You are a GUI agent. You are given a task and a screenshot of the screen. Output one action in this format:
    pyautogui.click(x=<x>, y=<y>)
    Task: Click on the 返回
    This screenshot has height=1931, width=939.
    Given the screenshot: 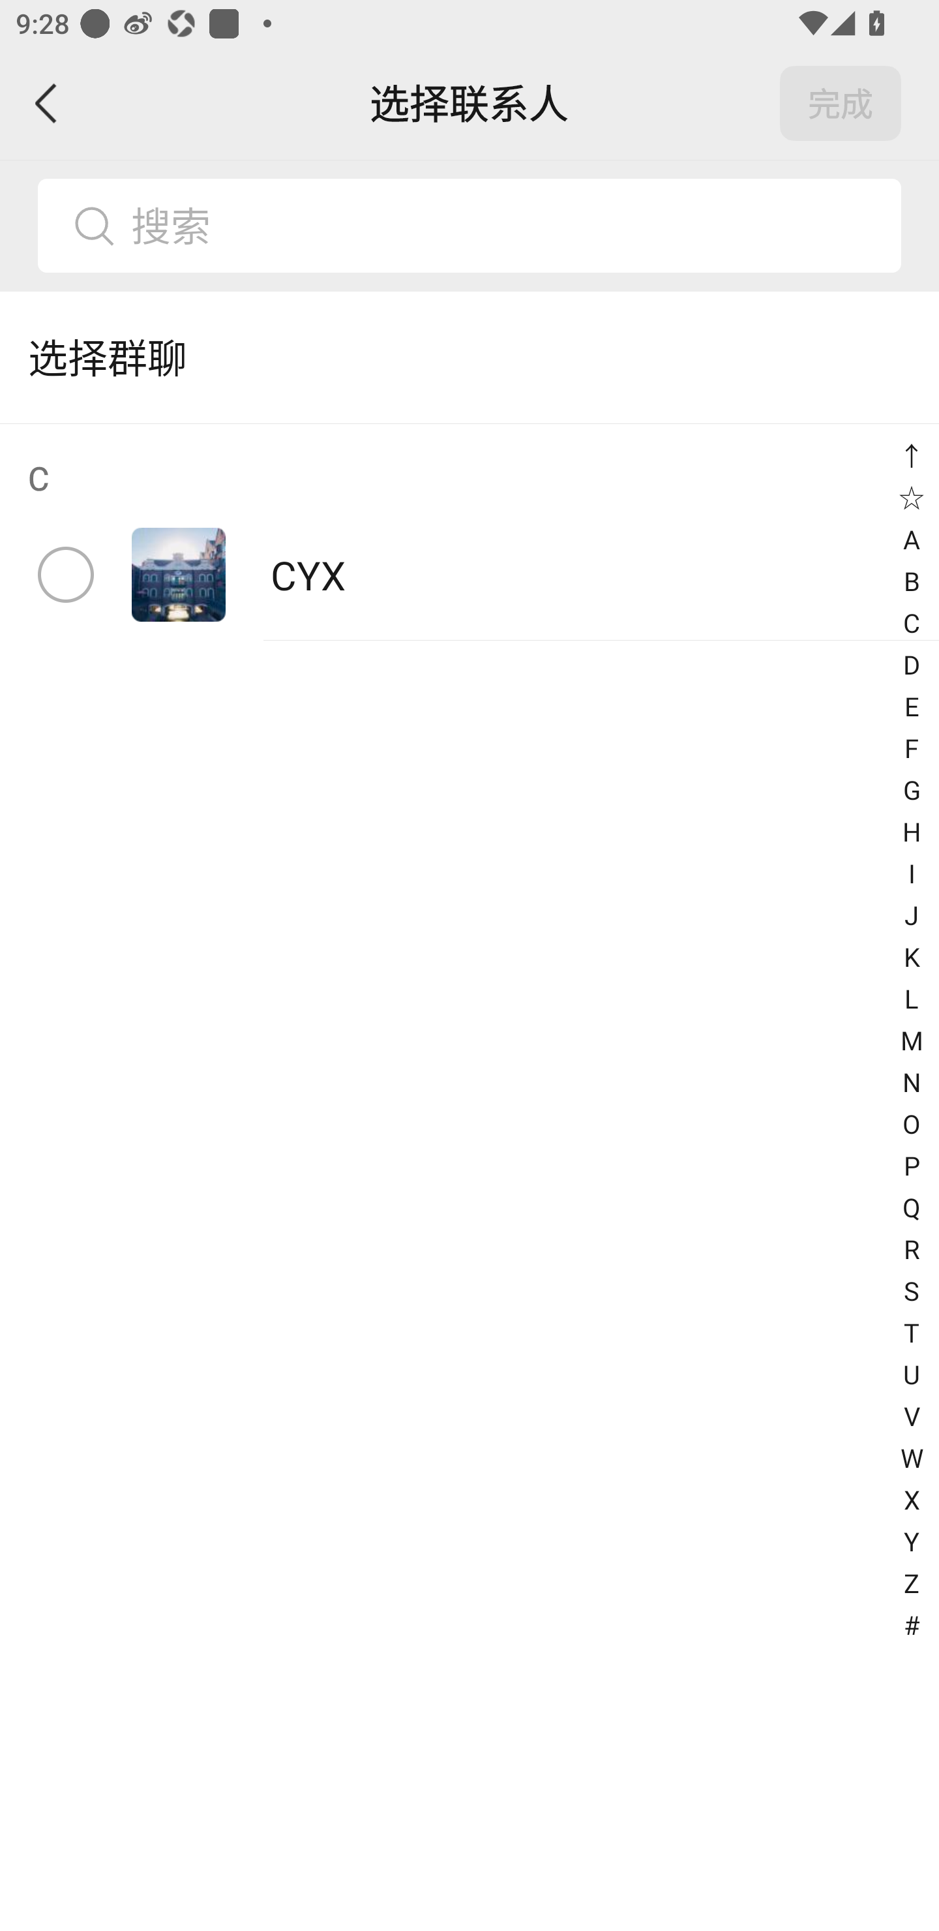 What is the action you would take?
    pyautogui.click(x=47, y=103)
    